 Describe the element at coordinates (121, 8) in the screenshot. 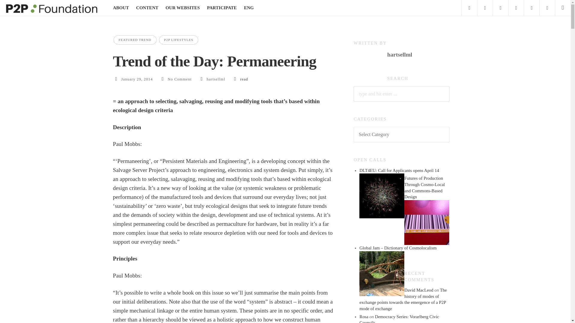

I see `ABOUT` at that location.